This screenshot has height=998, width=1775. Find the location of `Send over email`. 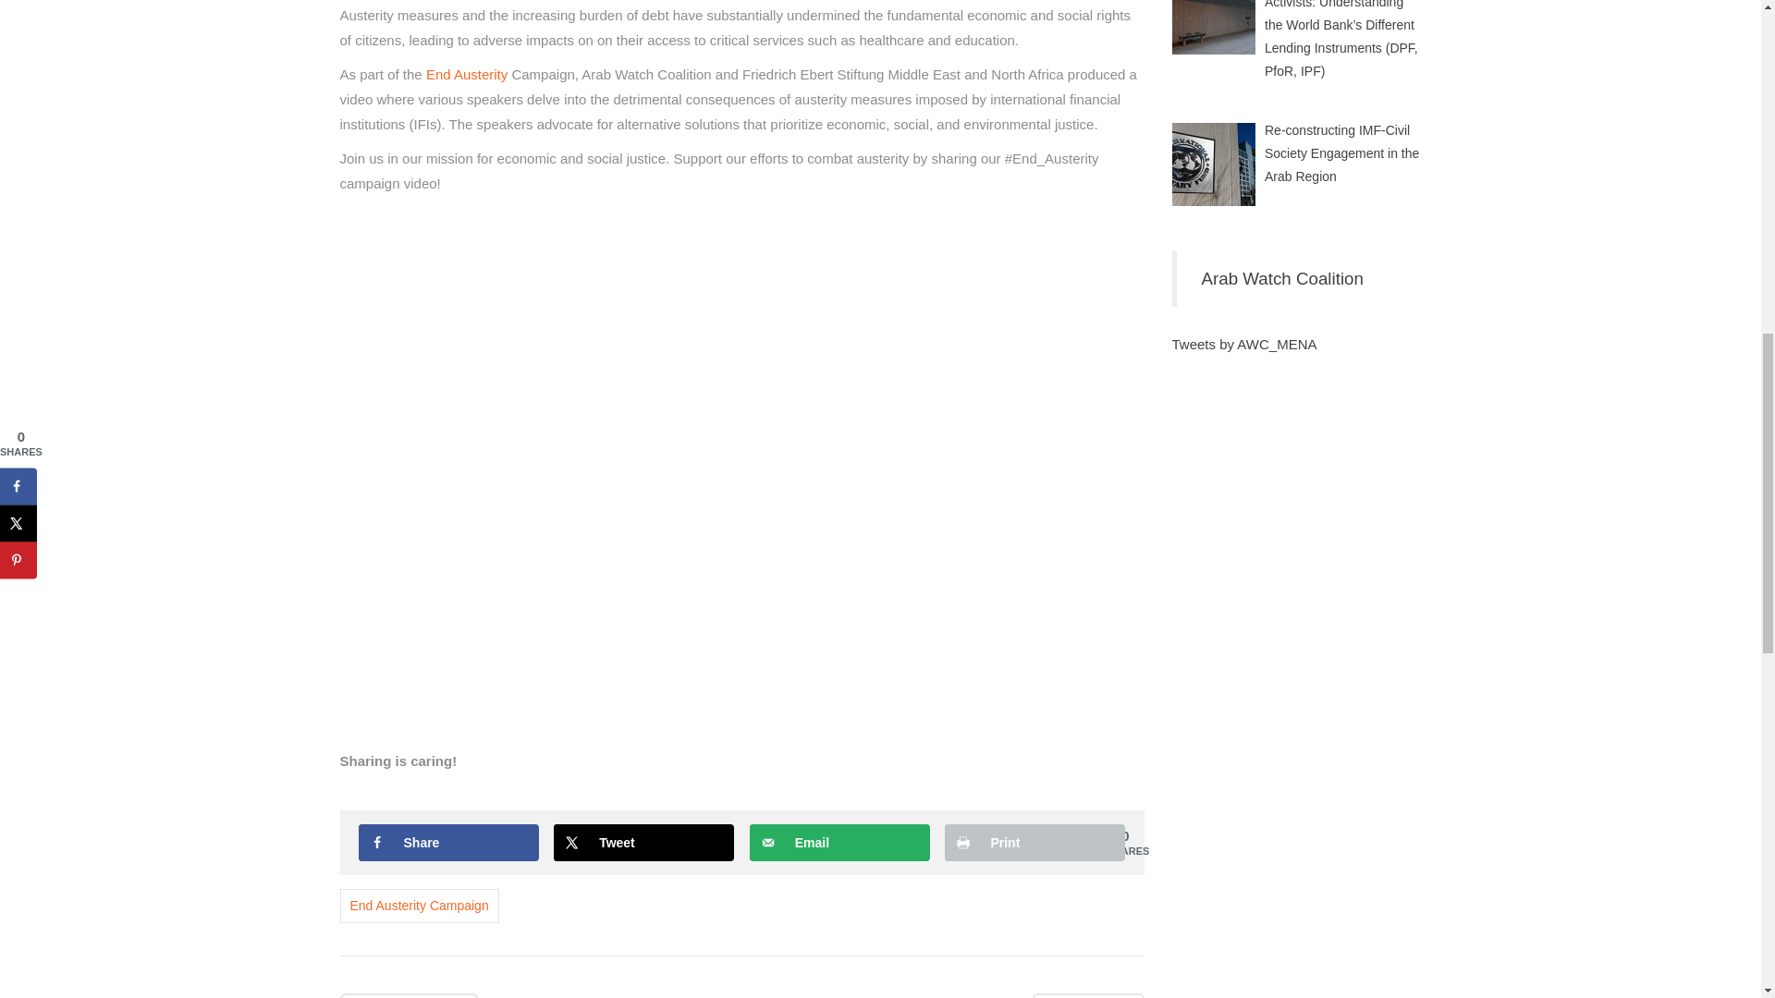

Send over email is located at coordinates (839, 843).